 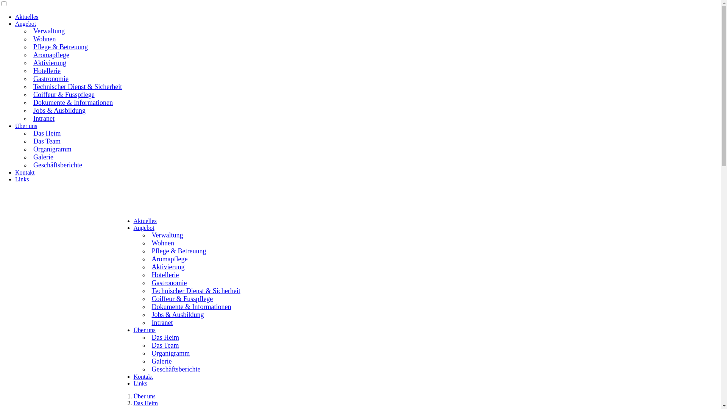 I want to click on Dokumente & Informationen, so click(x=190, y=306).